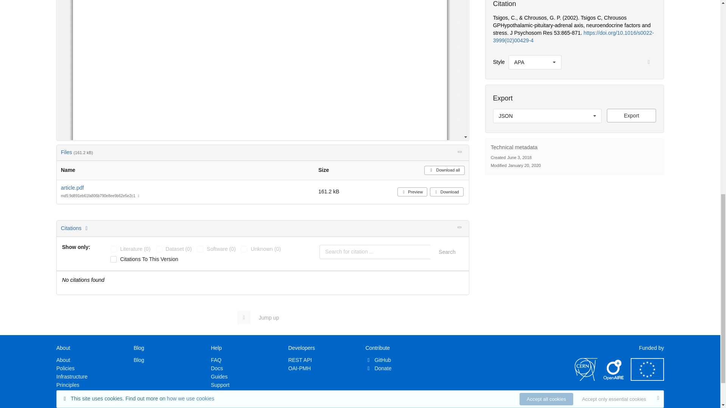  I want to click on Download, so click(447, 192).